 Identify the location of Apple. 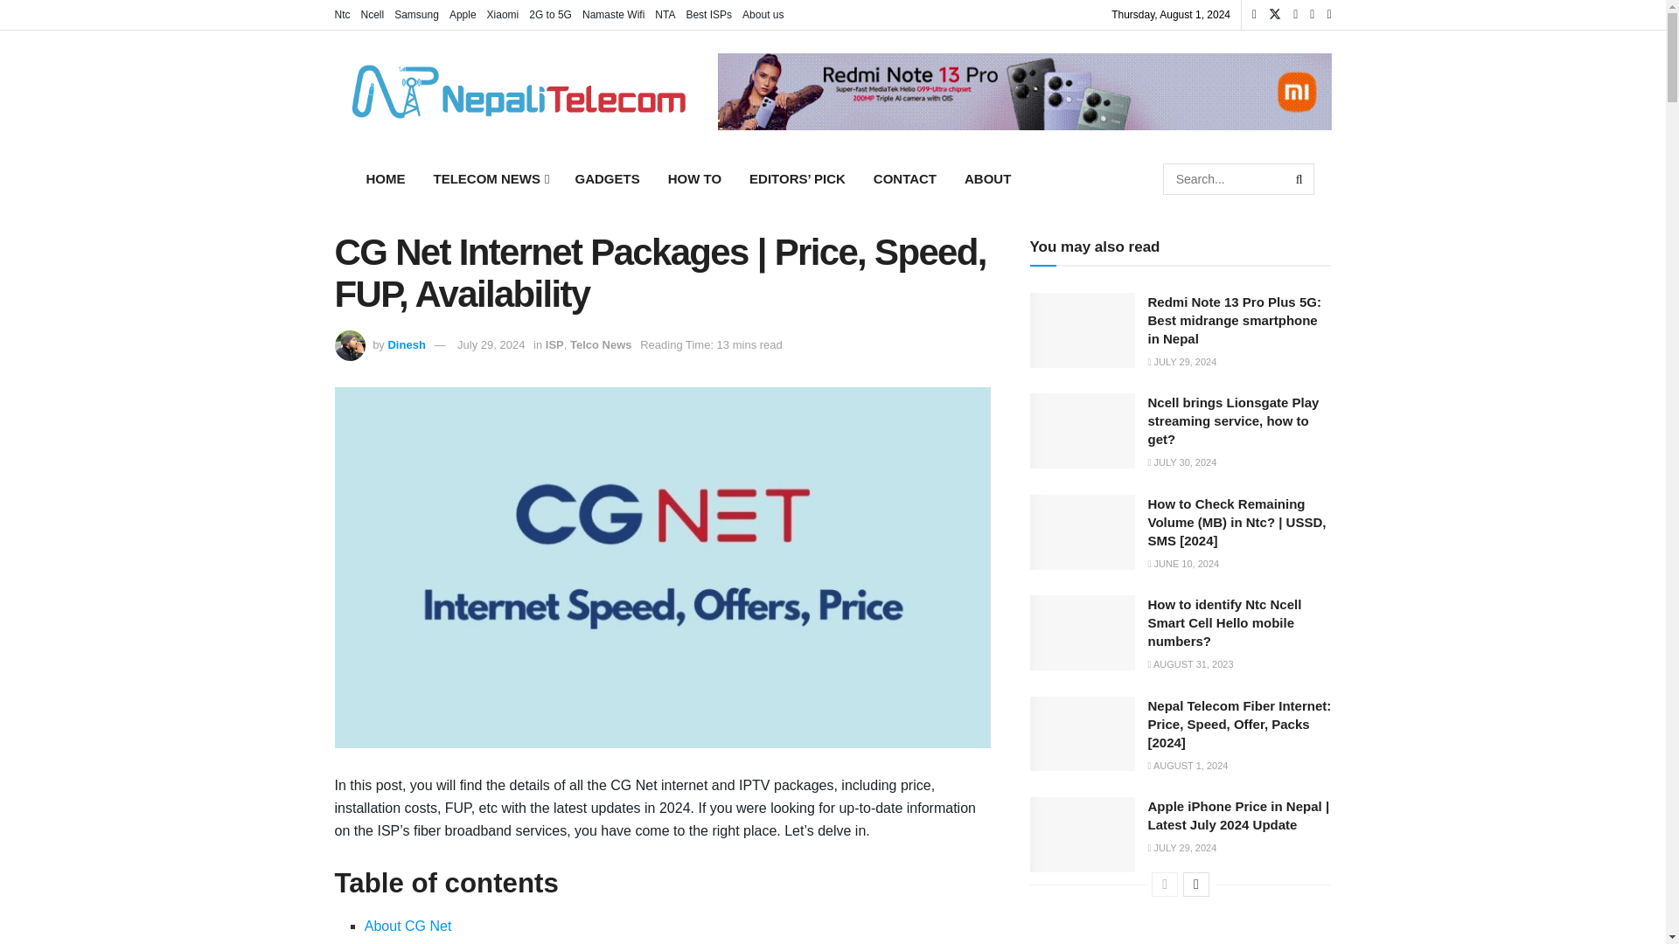
(463, 14).